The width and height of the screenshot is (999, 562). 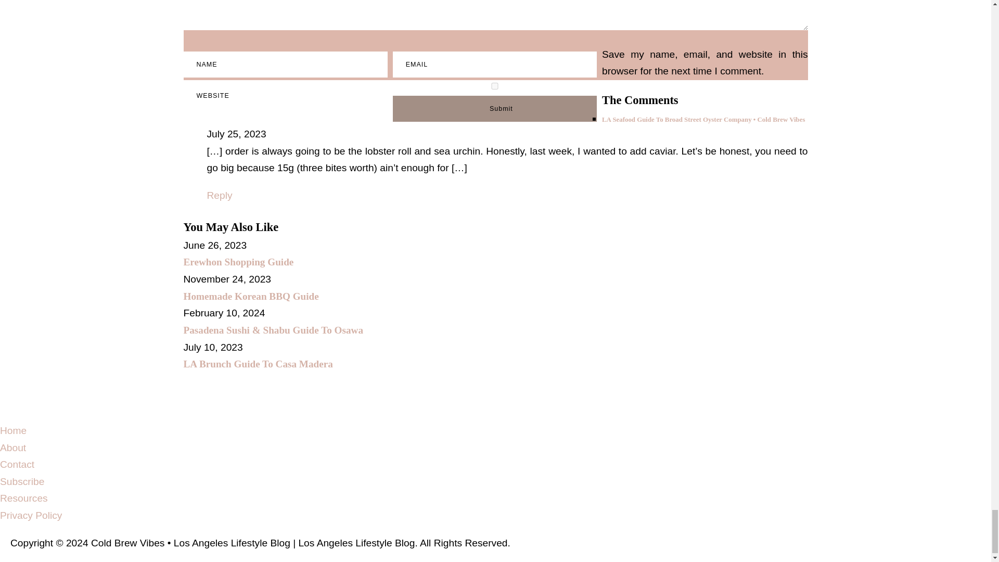 What do you see at coordinates (494, 85) in the screenshot?
I see `yes` at bounding box center [494, 85].